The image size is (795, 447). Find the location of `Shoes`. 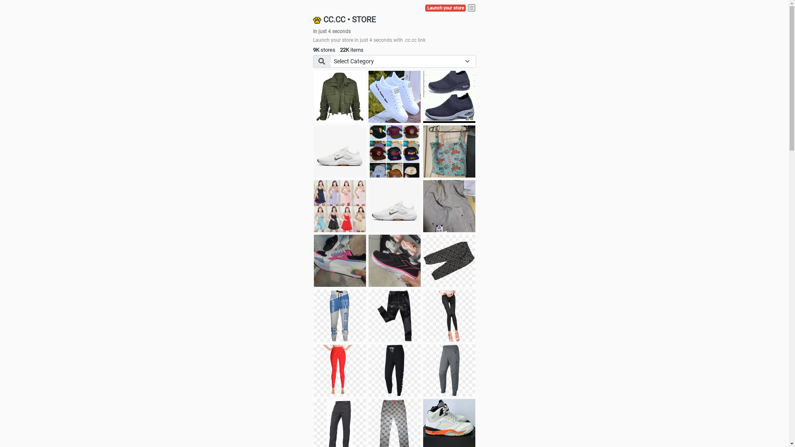

Shoes is located at coordinates (395, 206).